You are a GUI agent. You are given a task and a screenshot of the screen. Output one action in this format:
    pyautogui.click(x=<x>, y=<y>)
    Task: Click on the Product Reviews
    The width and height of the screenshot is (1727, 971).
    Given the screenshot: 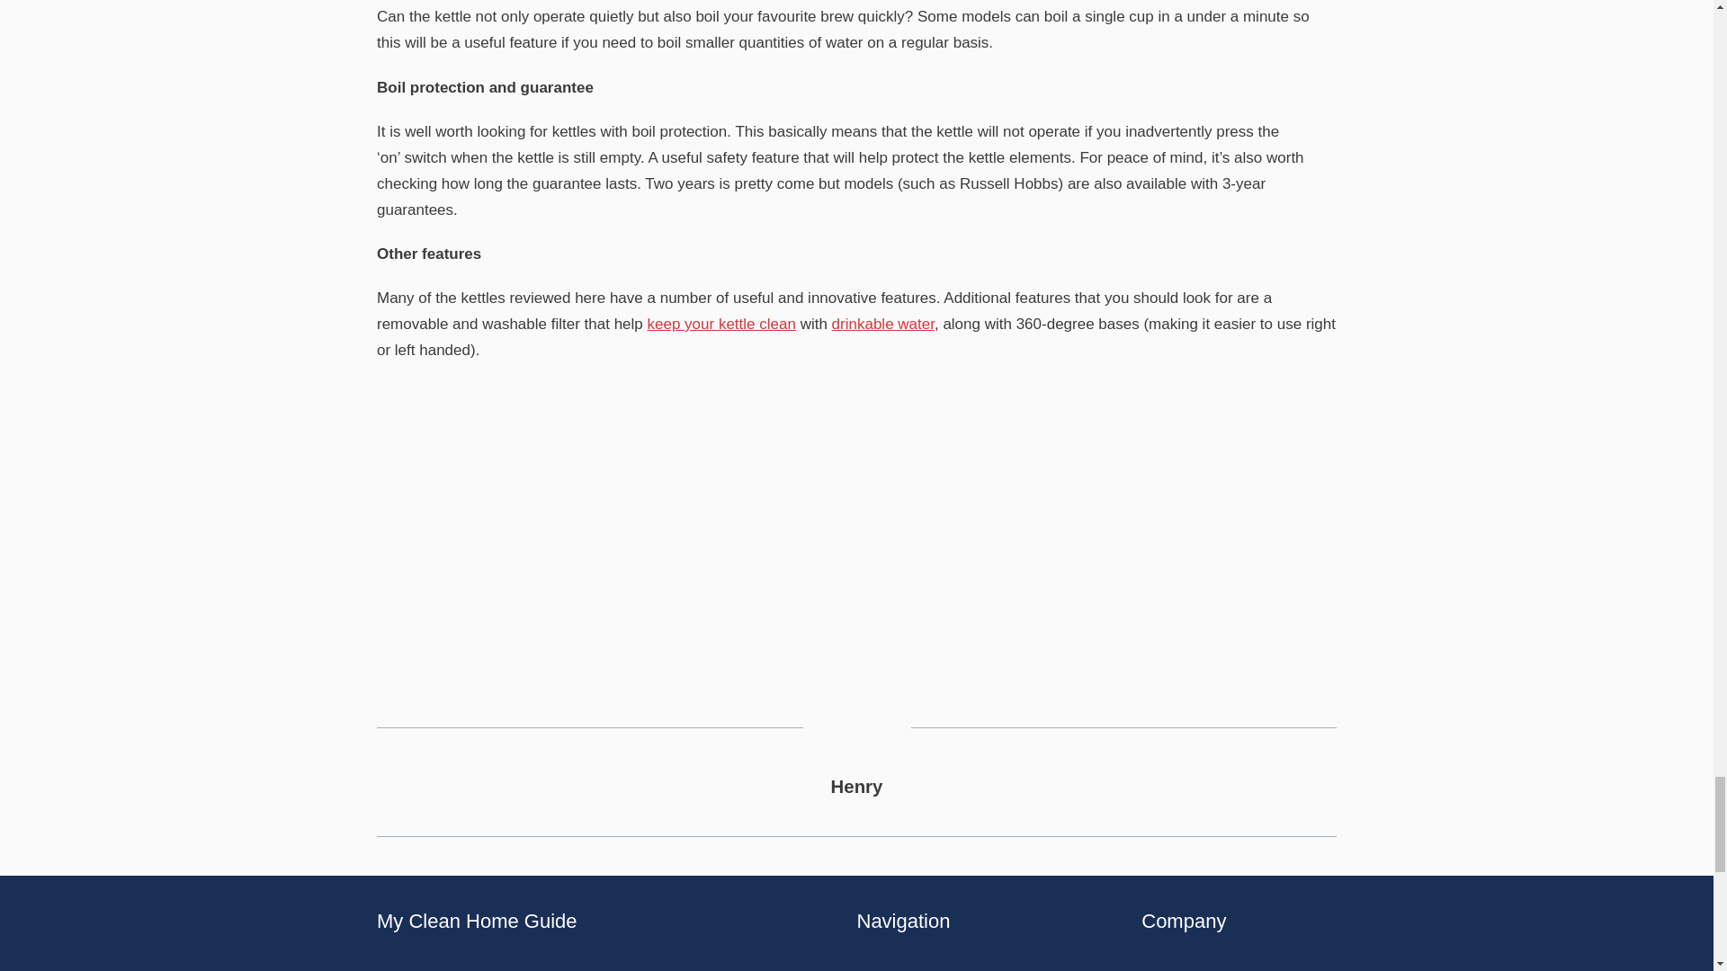 What is the action you would take?
    pyautogui.click(x=907, y=969)
    